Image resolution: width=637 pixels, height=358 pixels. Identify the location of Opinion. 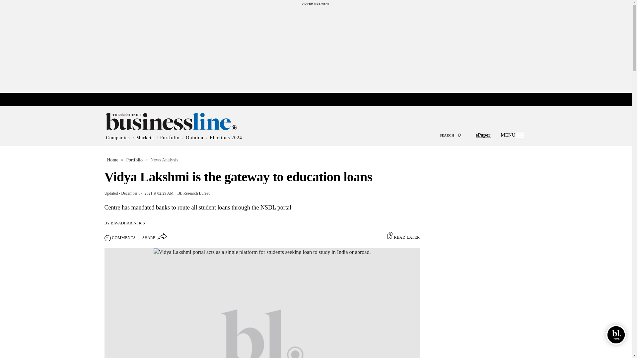
(194, 138).